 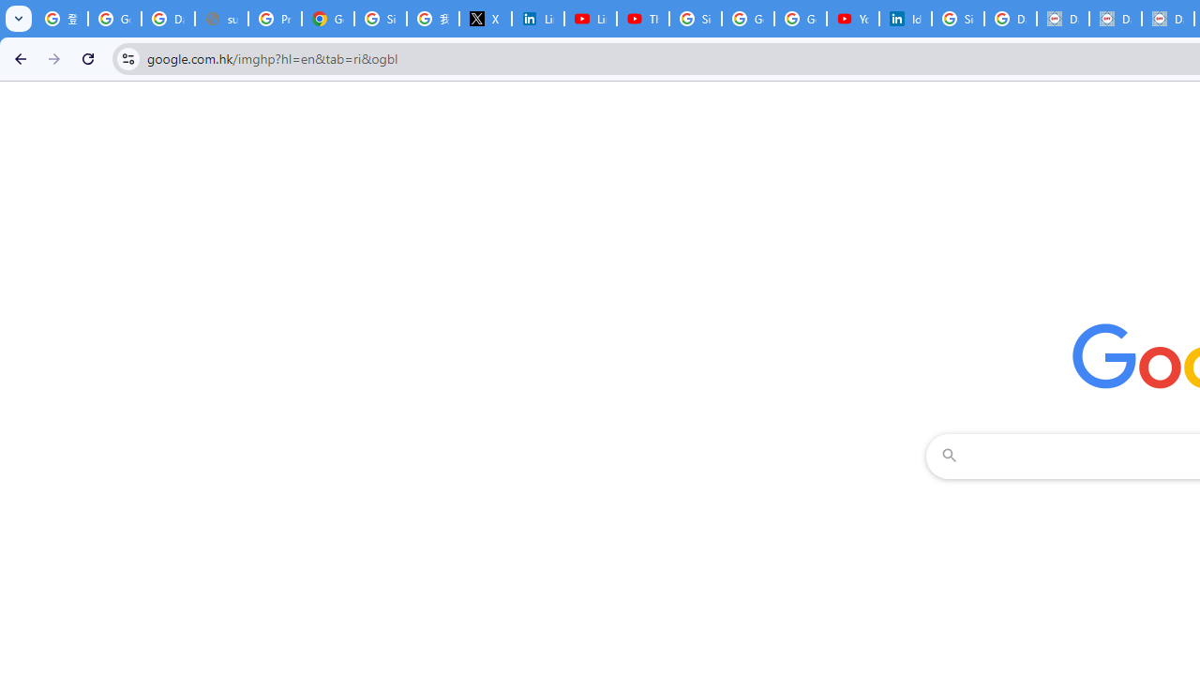 What do you see at coordinates (538, 19) in the screenshot?
I see `LinkedIn Privacy Policy` at bounding box center [538, 19].